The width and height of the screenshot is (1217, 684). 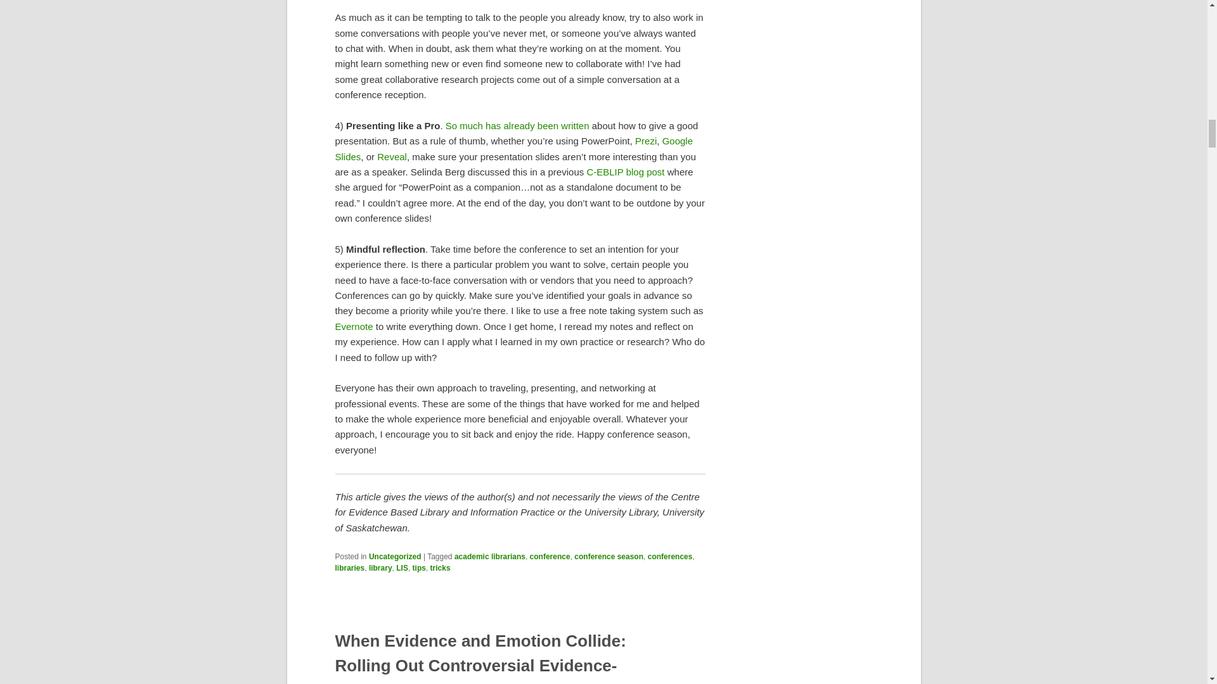 I want to click on Prezi, so click(x=646, y=141).